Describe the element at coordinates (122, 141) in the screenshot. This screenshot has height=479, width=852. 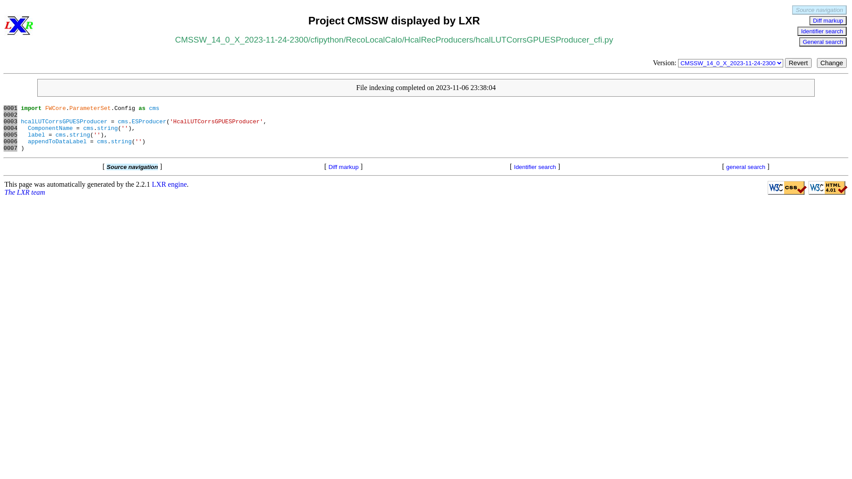
I see `string` at that location.